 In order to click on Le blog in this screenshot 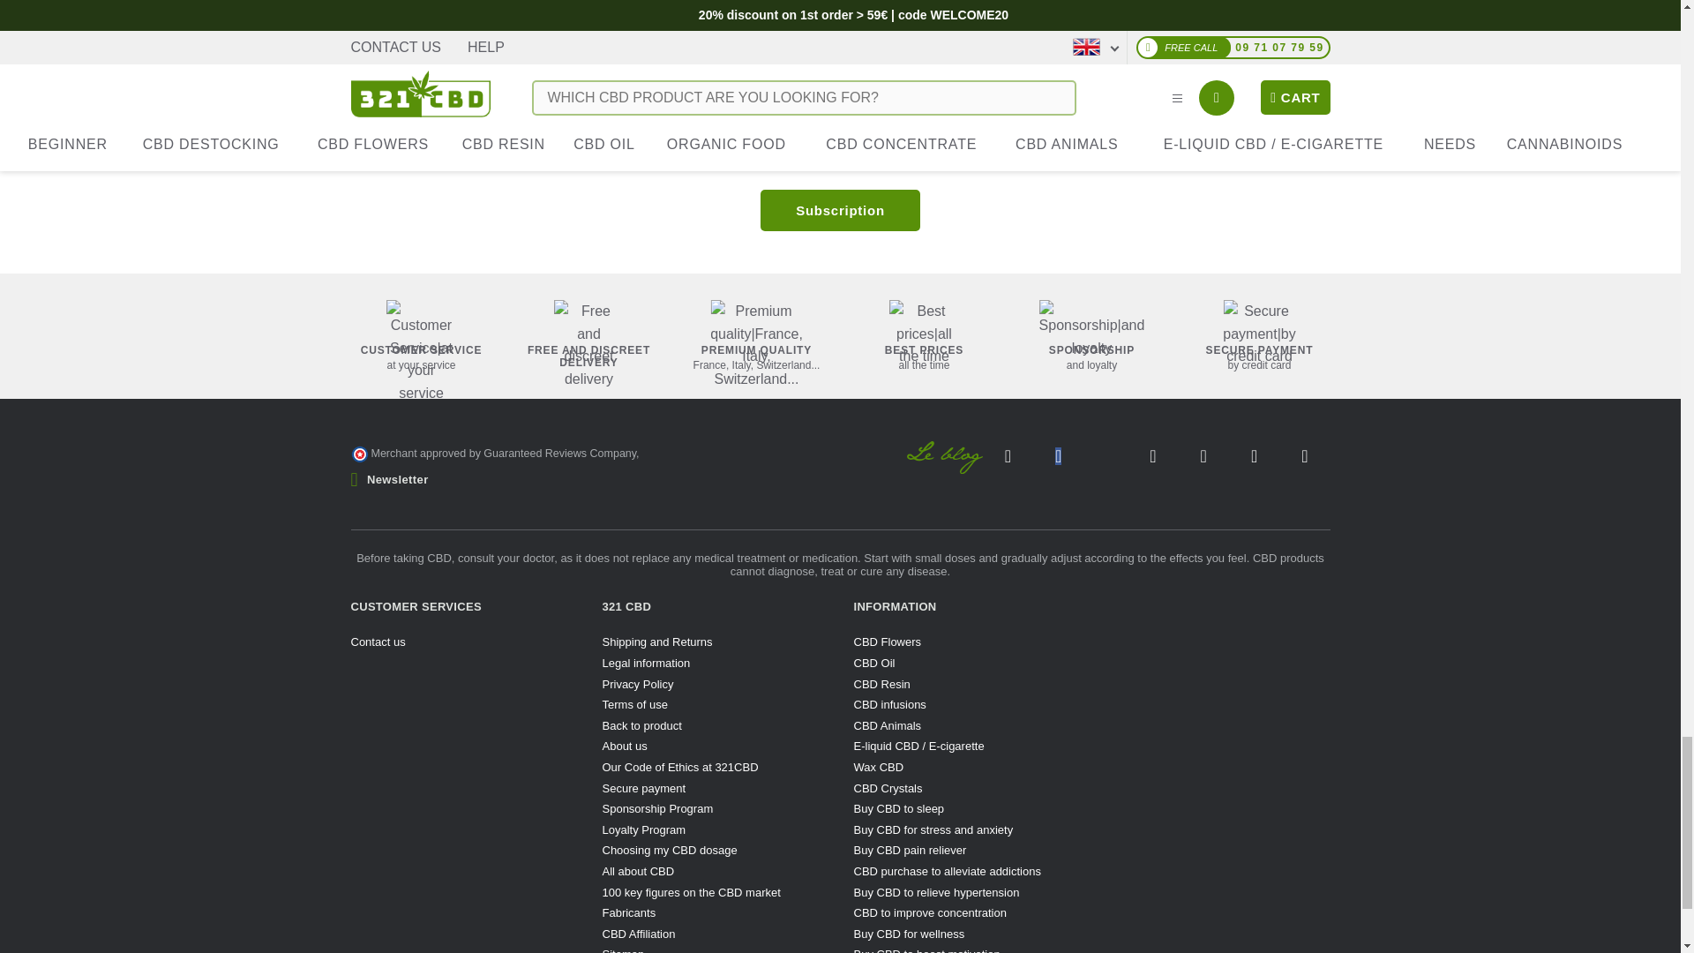, I will do `click(945, 457)`.